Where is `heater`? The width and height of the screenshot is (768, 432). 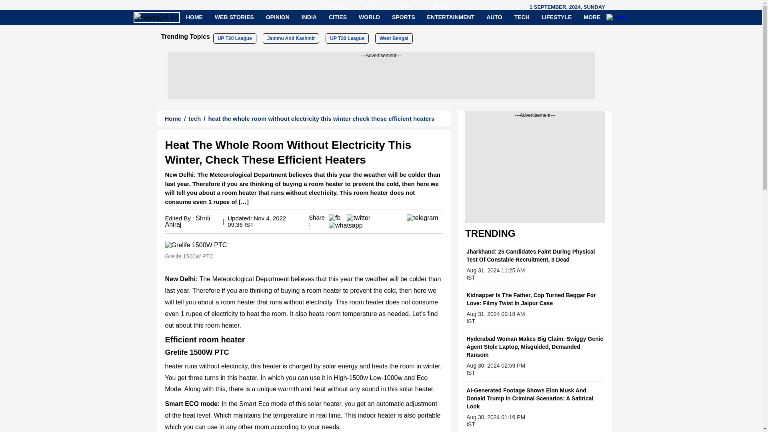 heater is located at coordinates (196, 245).